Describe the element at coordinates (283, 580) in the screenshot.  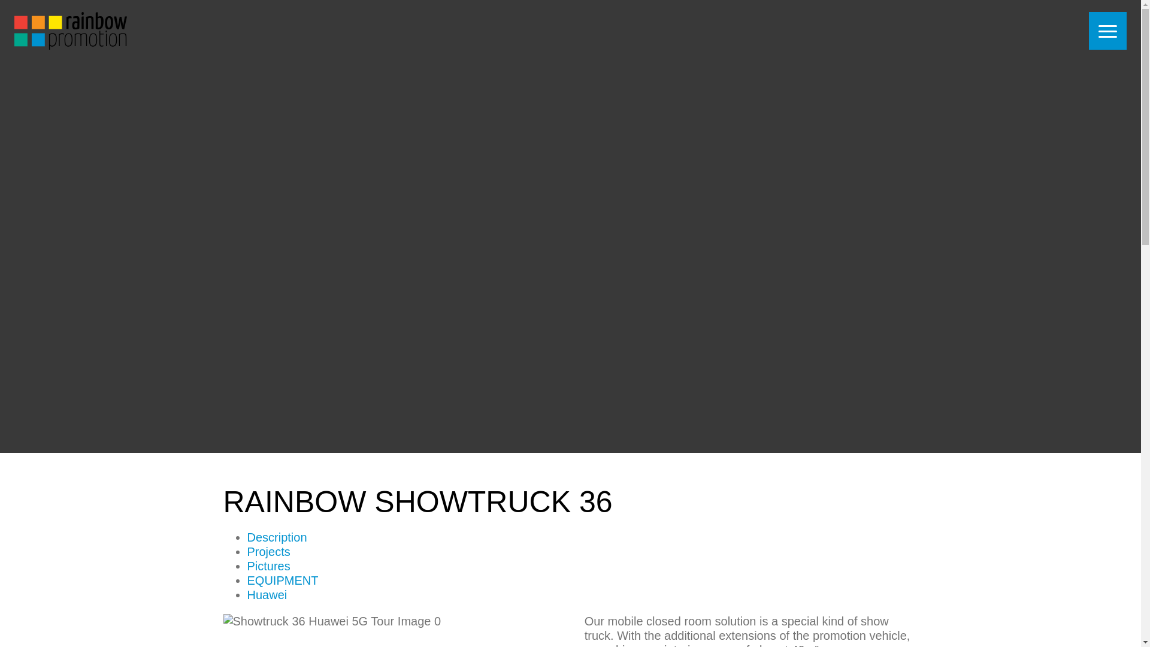
I see `EQUIPMENT` at that location.